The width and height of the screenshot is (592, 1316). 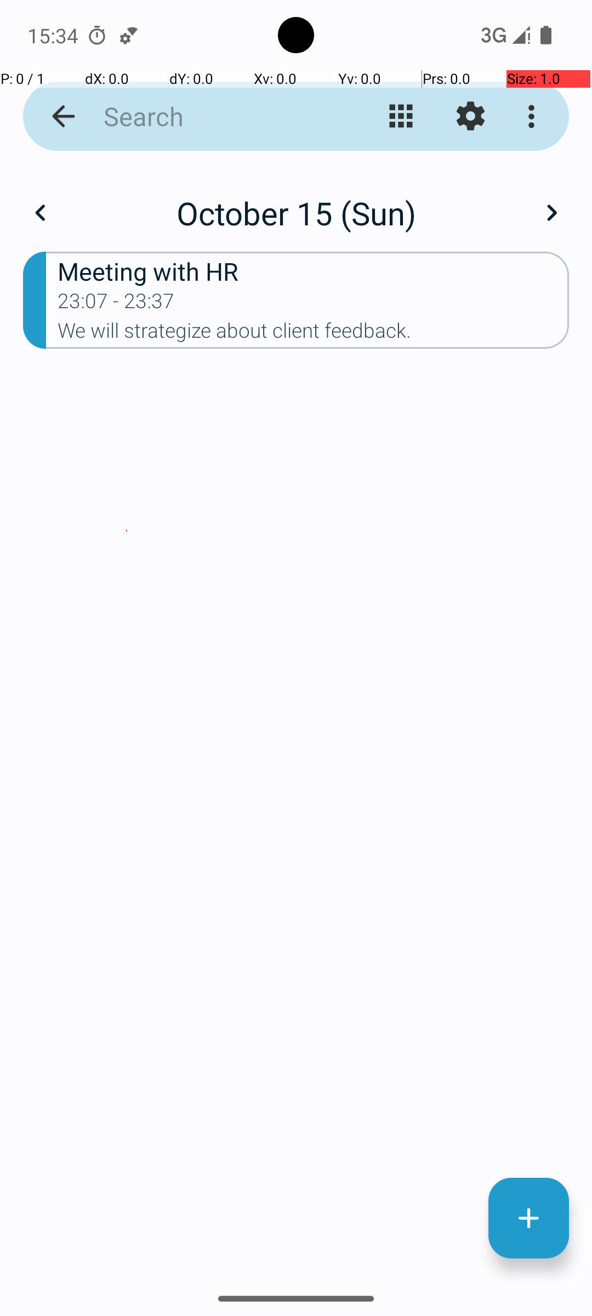 What do you see at coordinates (116, 304) in the screenshot?
I see `23:07 - 23:37` at bounding box center [116, 304].